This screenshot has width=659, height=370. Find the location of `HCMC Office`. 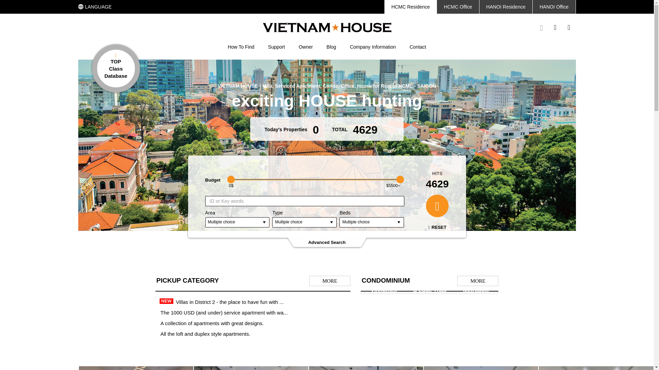

HCMC Office is located at coordinates (458, 7).